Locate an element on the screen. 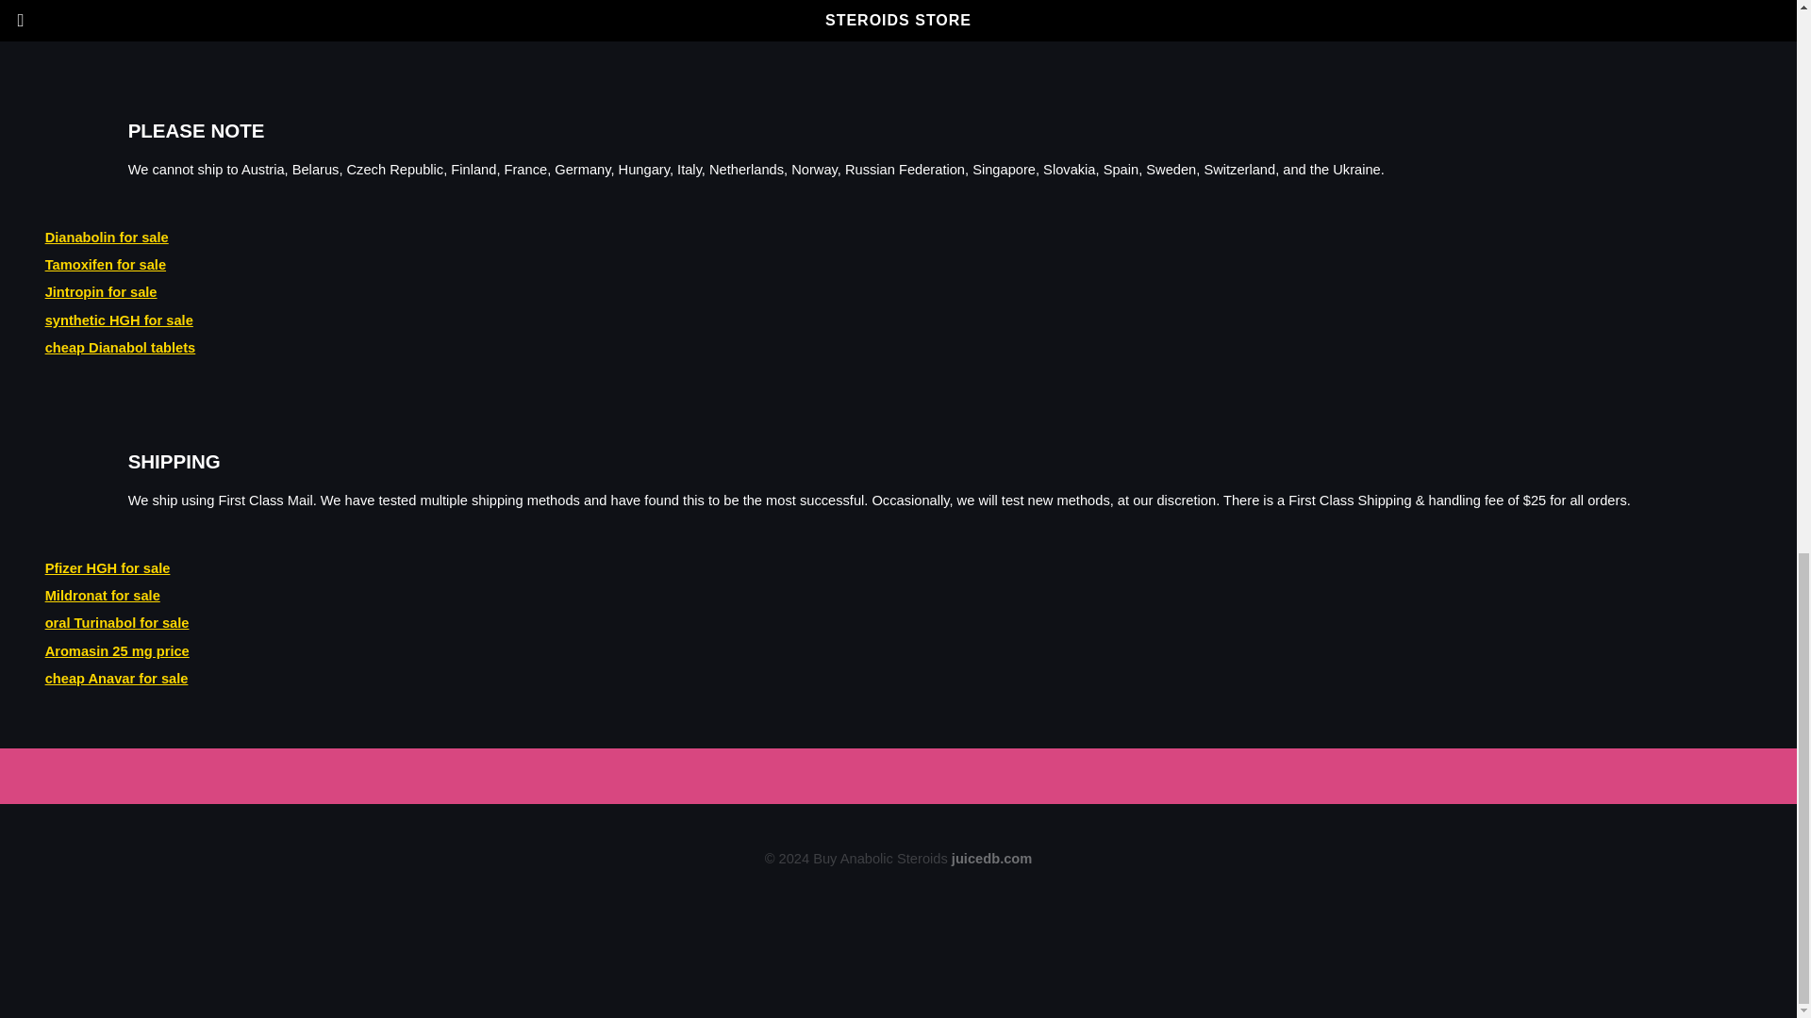 The image size is (1811, 1018). Mildronat for sale is located at coordinates (103, 596).